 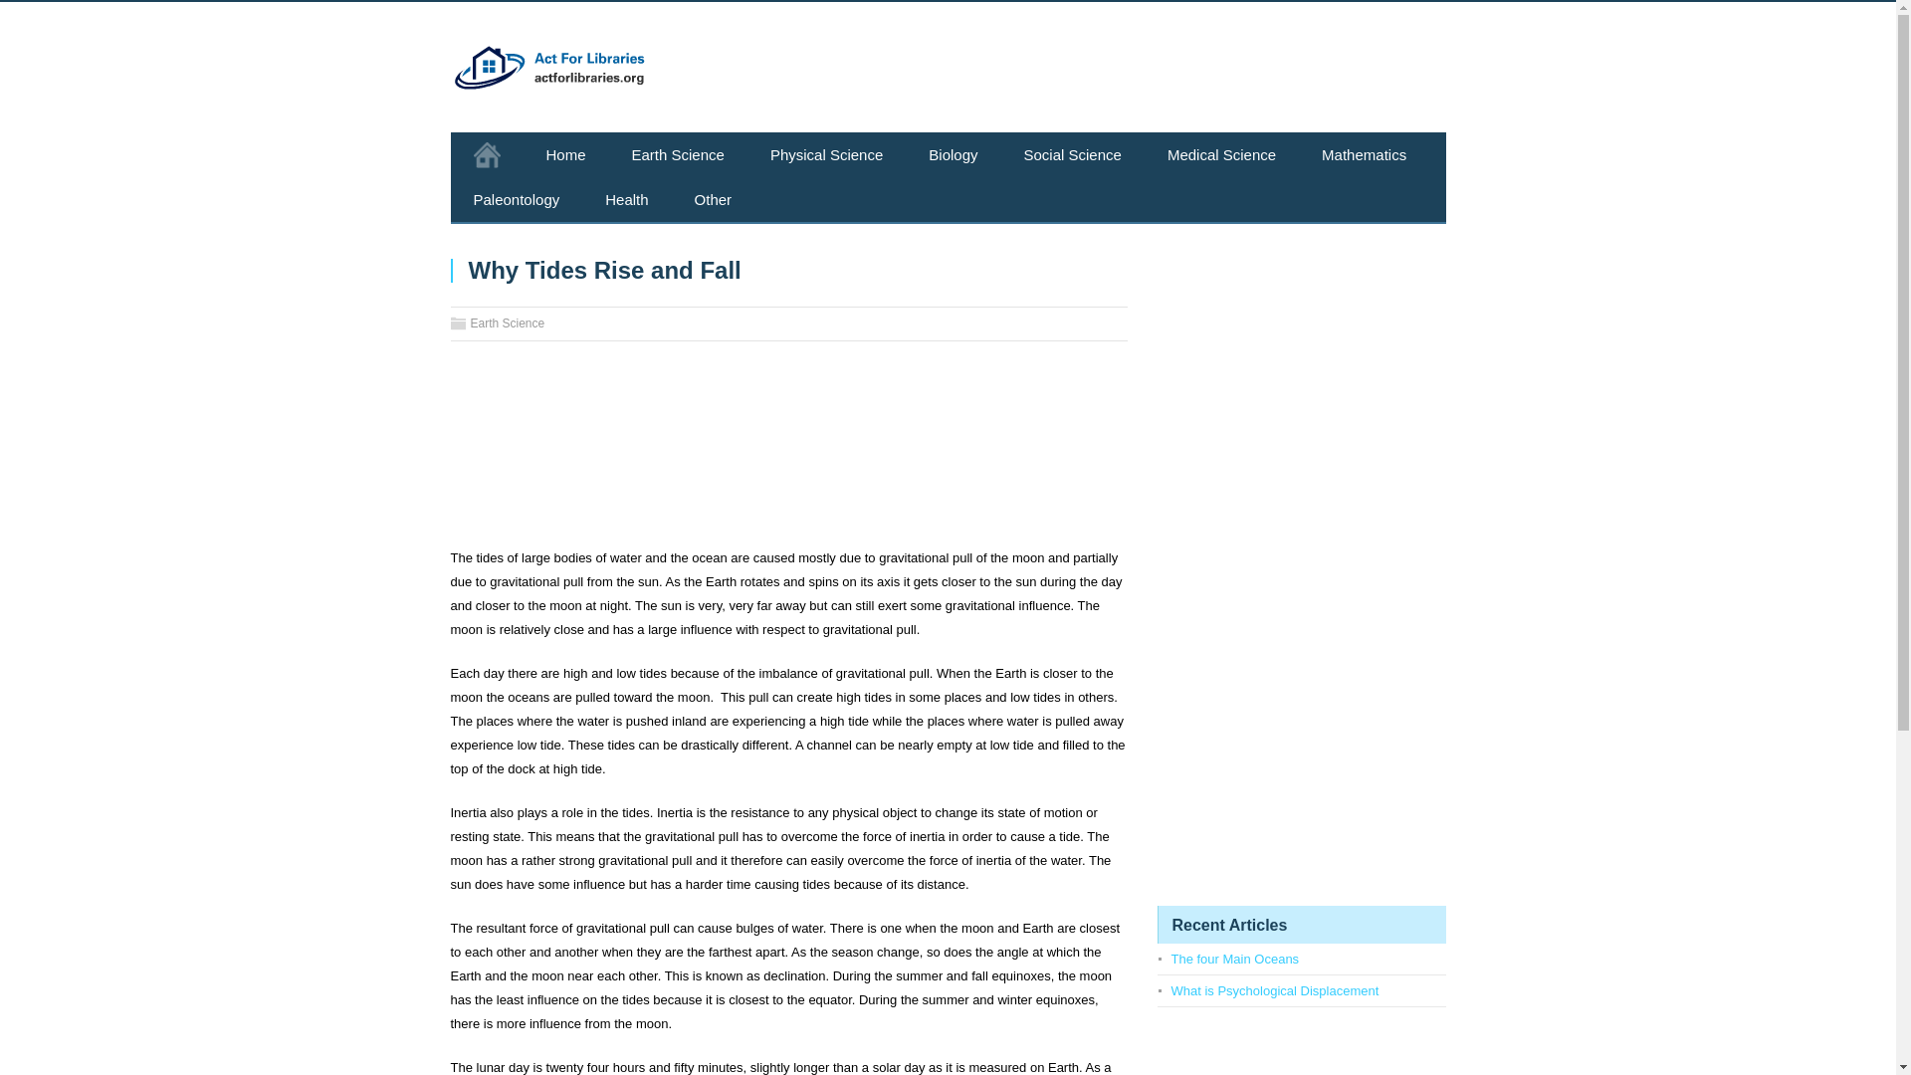 What do you see at coordinates (1073, 154) in the screenshot?
I see `Social Science` at bounding box center [1073, 154].